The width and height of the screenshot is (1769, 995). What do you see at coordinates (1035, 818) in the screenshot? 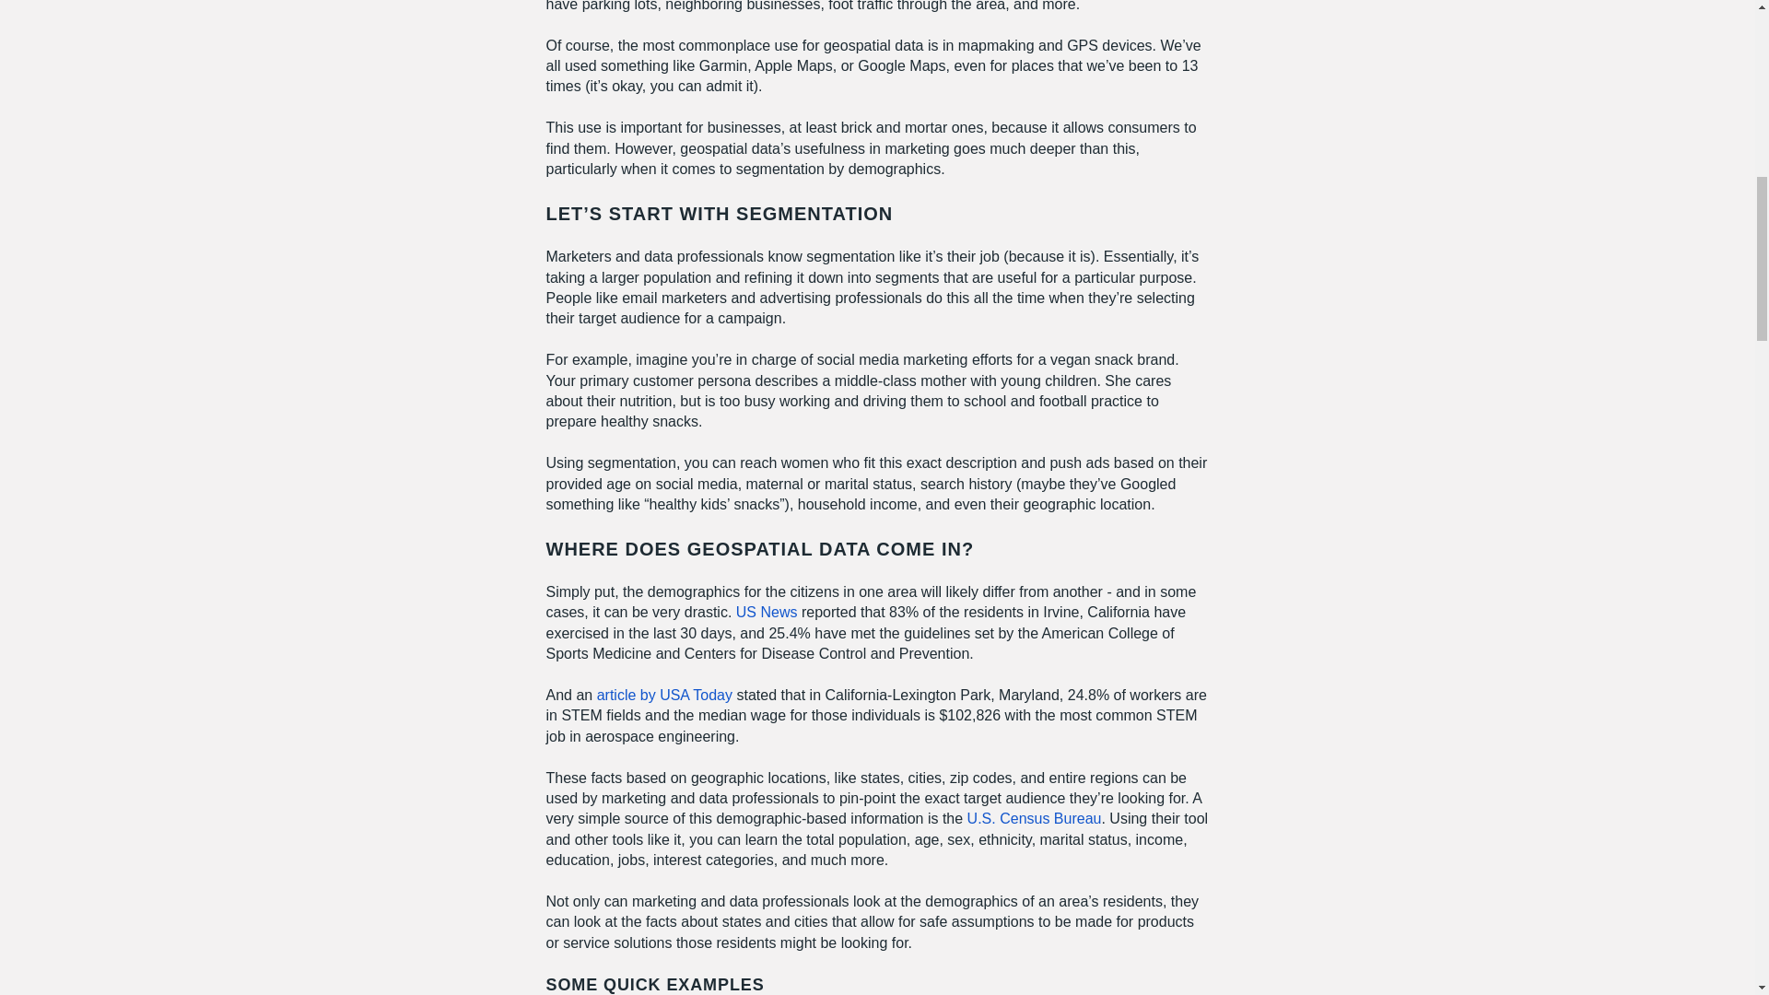
I see `U.S. Census Bureau` at bounding box center [1035, 818].